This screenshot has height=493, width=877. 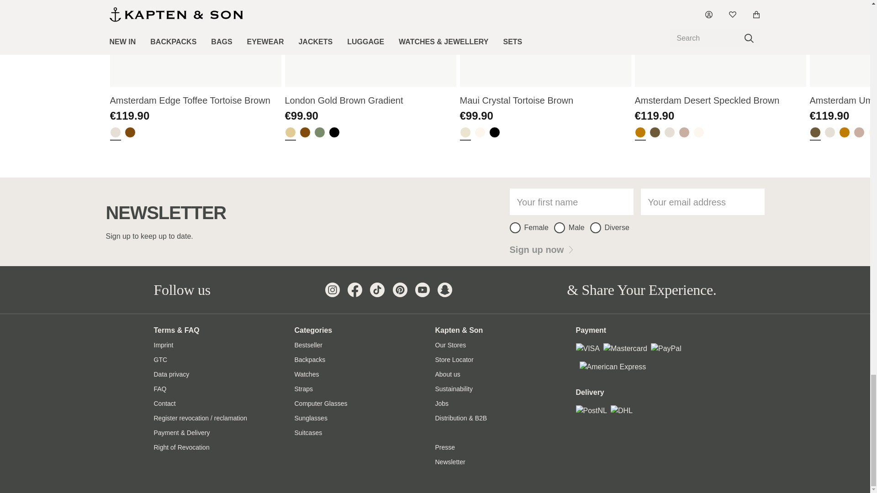 What do you see at coordinates (291, 133) in the screenshot?
I see `London Gold Brown Gradient - Gold` at bounding box center [291, 133].